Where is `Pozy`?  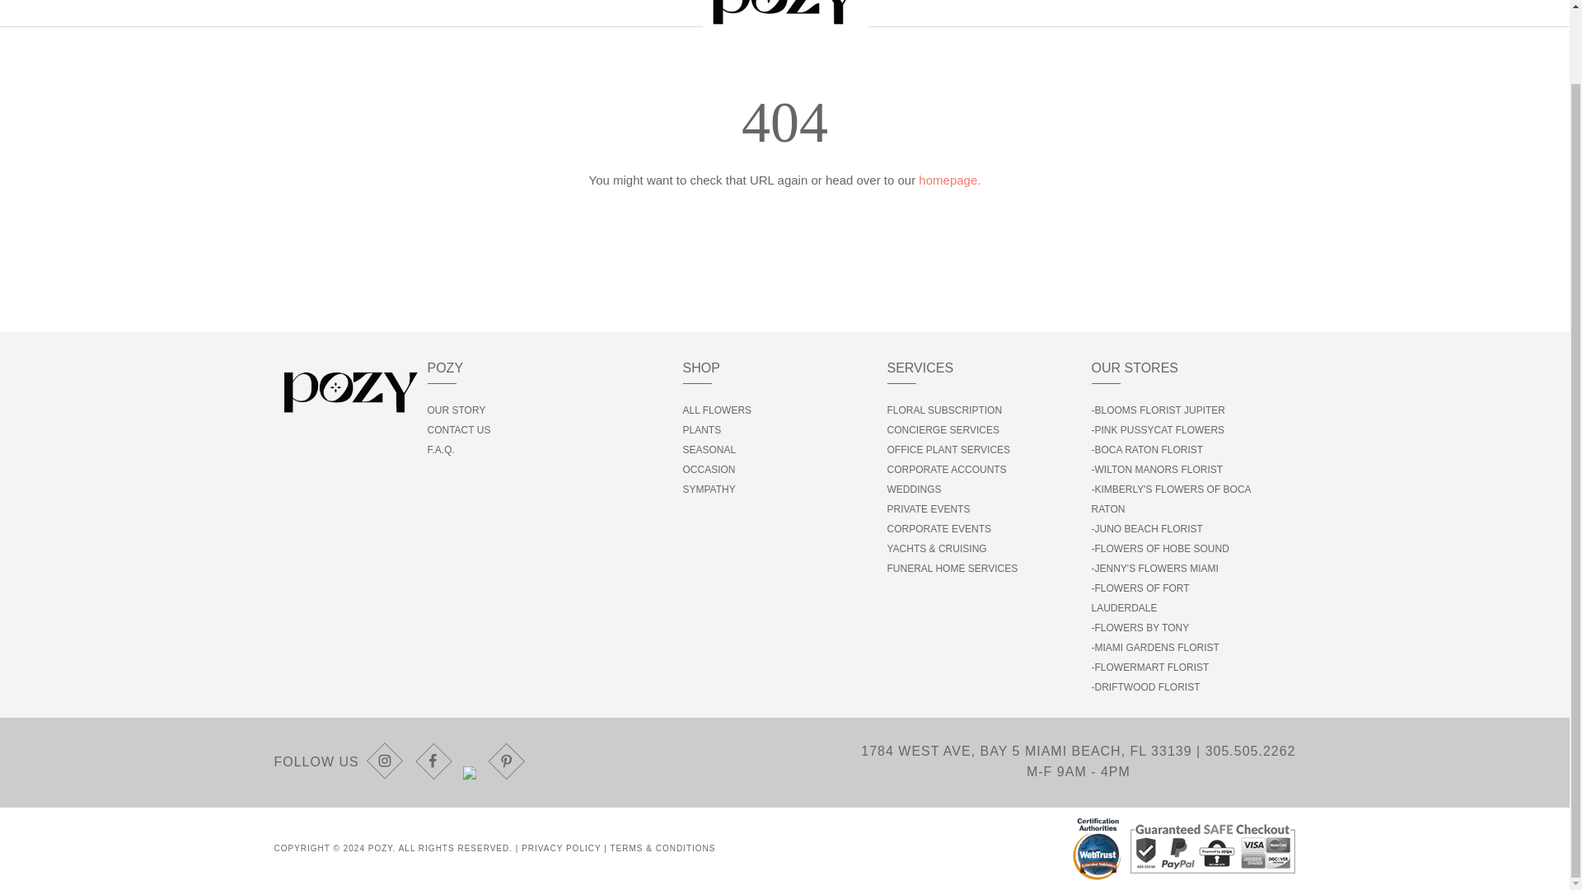
Pozy is located at coordinates (784, 3).